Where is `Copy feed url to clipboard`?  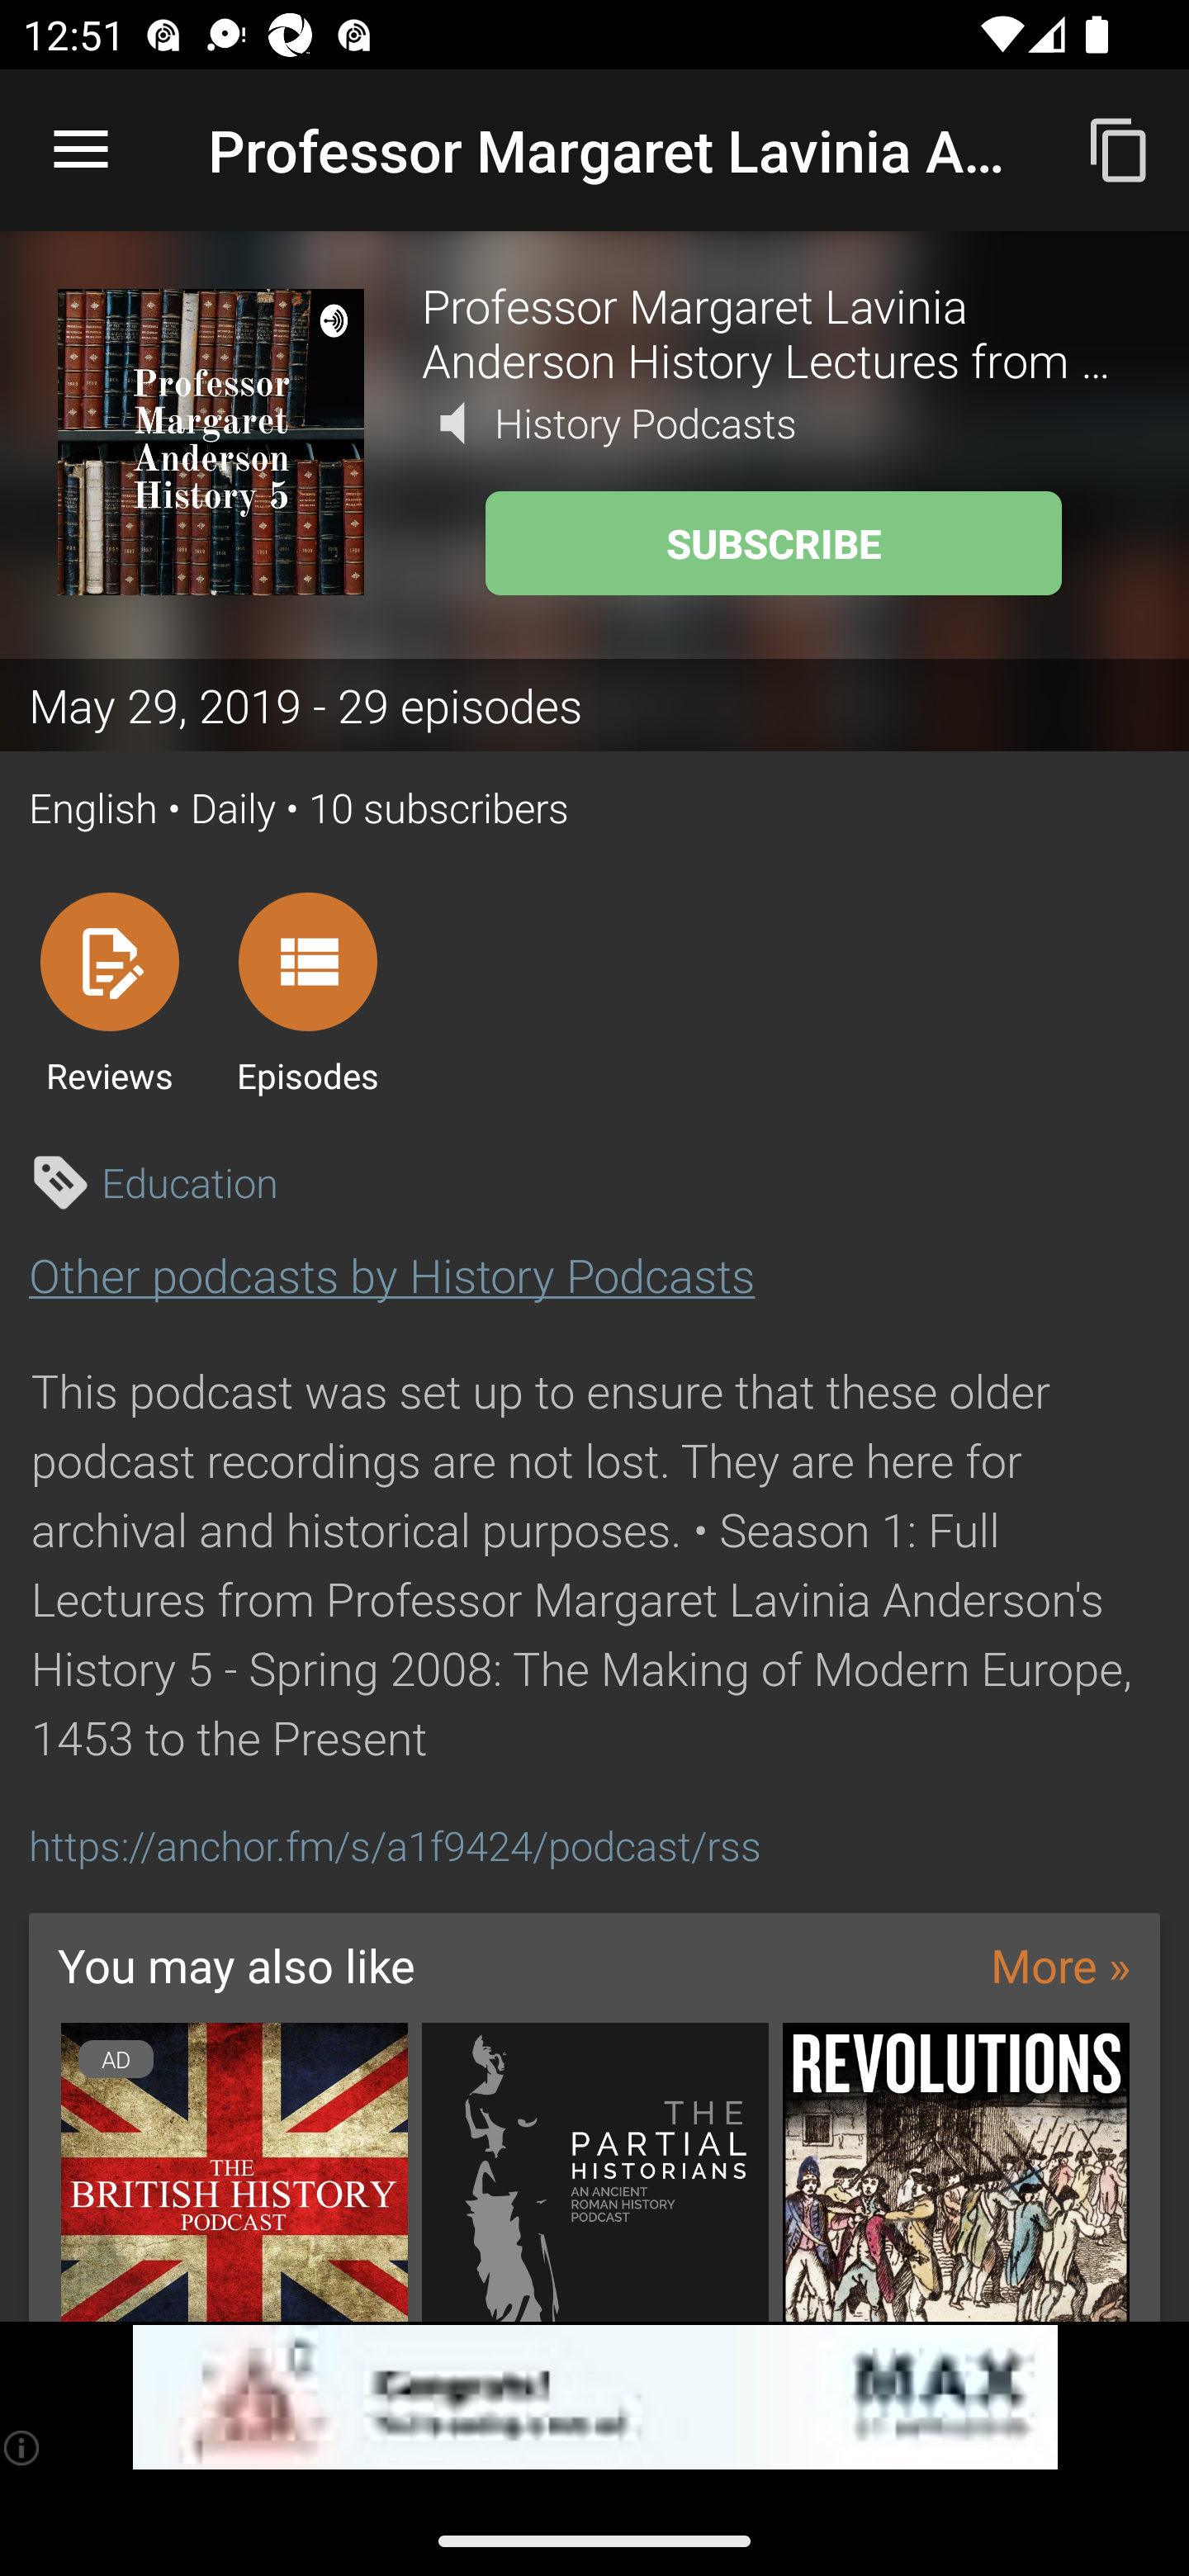 Copy feed url to clipboard is located at coordinates (1120, 149).